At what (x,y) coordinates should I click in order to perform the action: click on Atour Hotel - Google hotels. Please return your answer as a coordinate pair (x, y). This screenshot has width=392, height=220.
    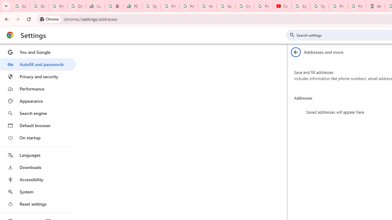
    Looking at the image, I should click on (375, 6).